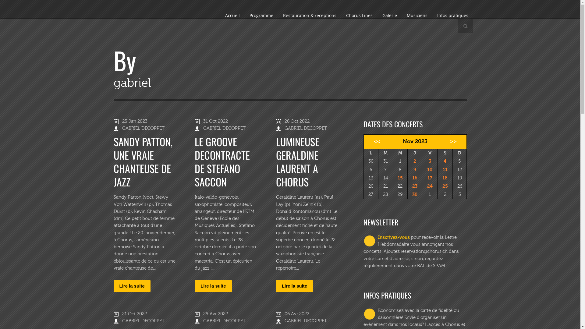  What do you see at coordinates (294, 286) in the screenshot?
I see `Lire la suite` at bounding box center [294, 286].